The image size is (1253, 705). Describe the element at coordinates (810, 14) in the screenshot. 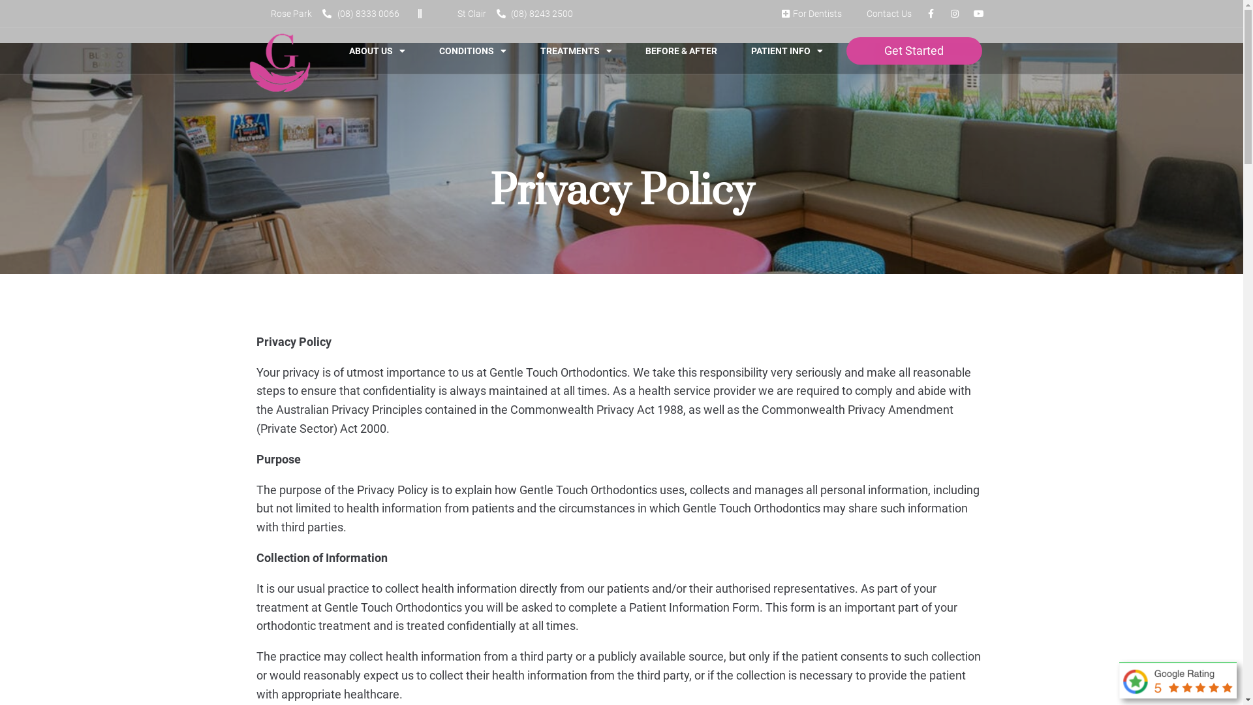

I see `For Dentists` at that location.